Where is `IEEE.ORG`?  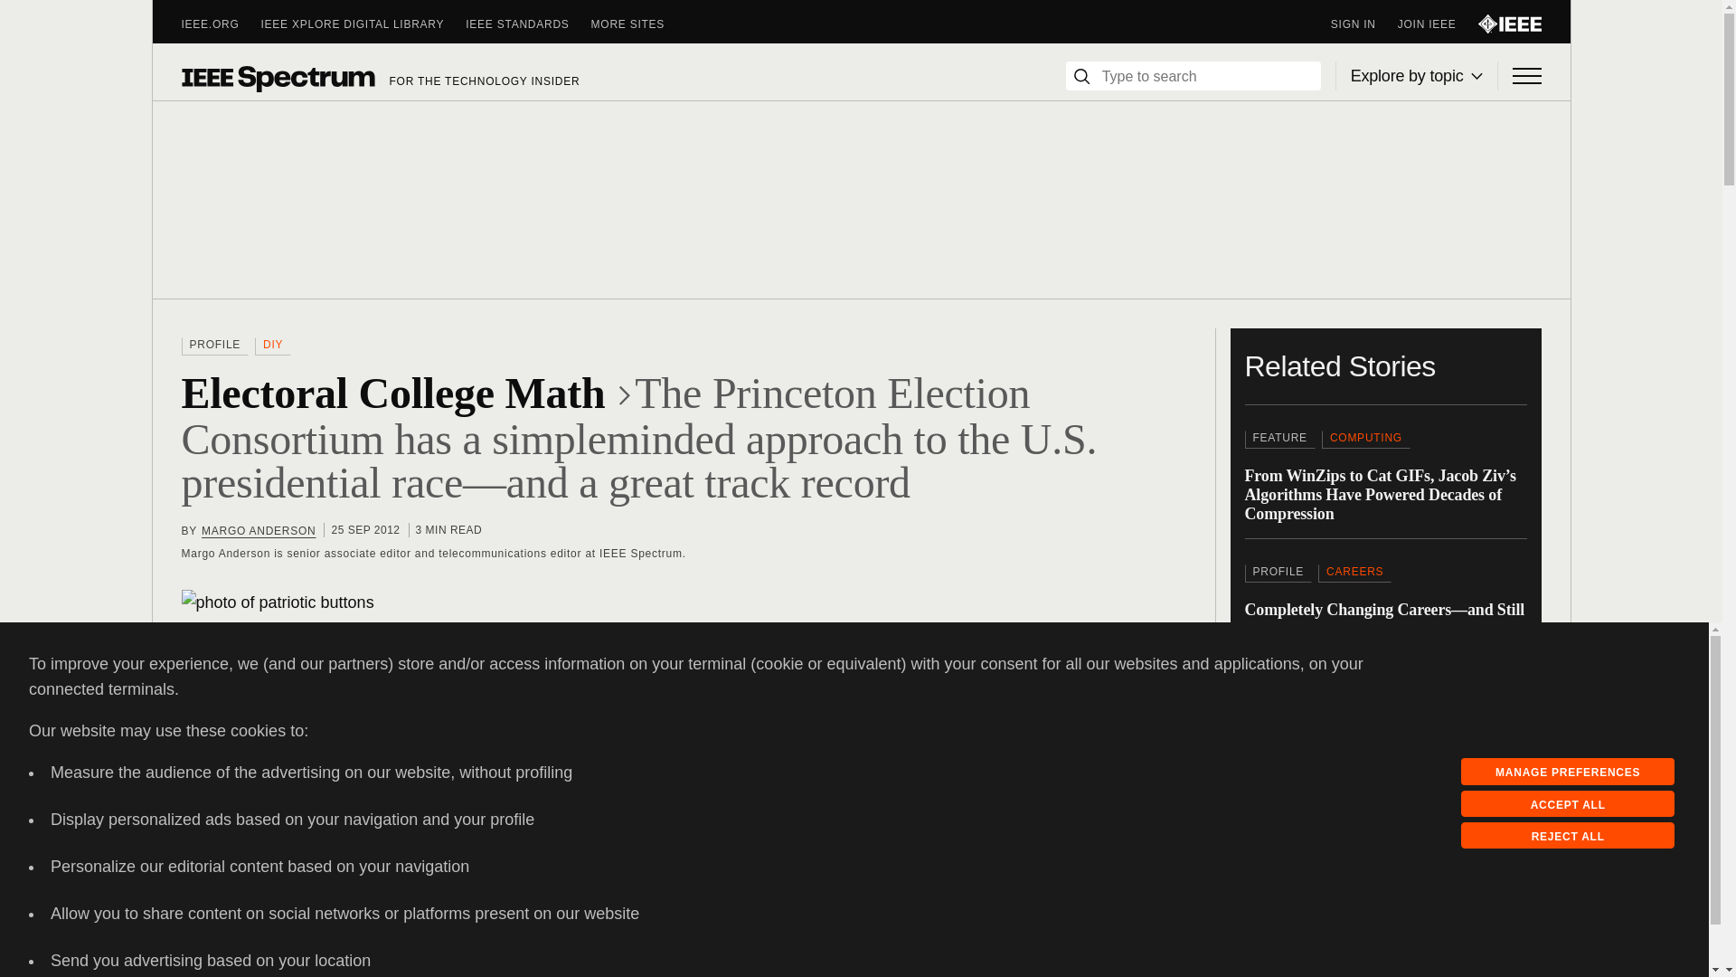 IEEE.ORG is located at coordinates (221, 24).